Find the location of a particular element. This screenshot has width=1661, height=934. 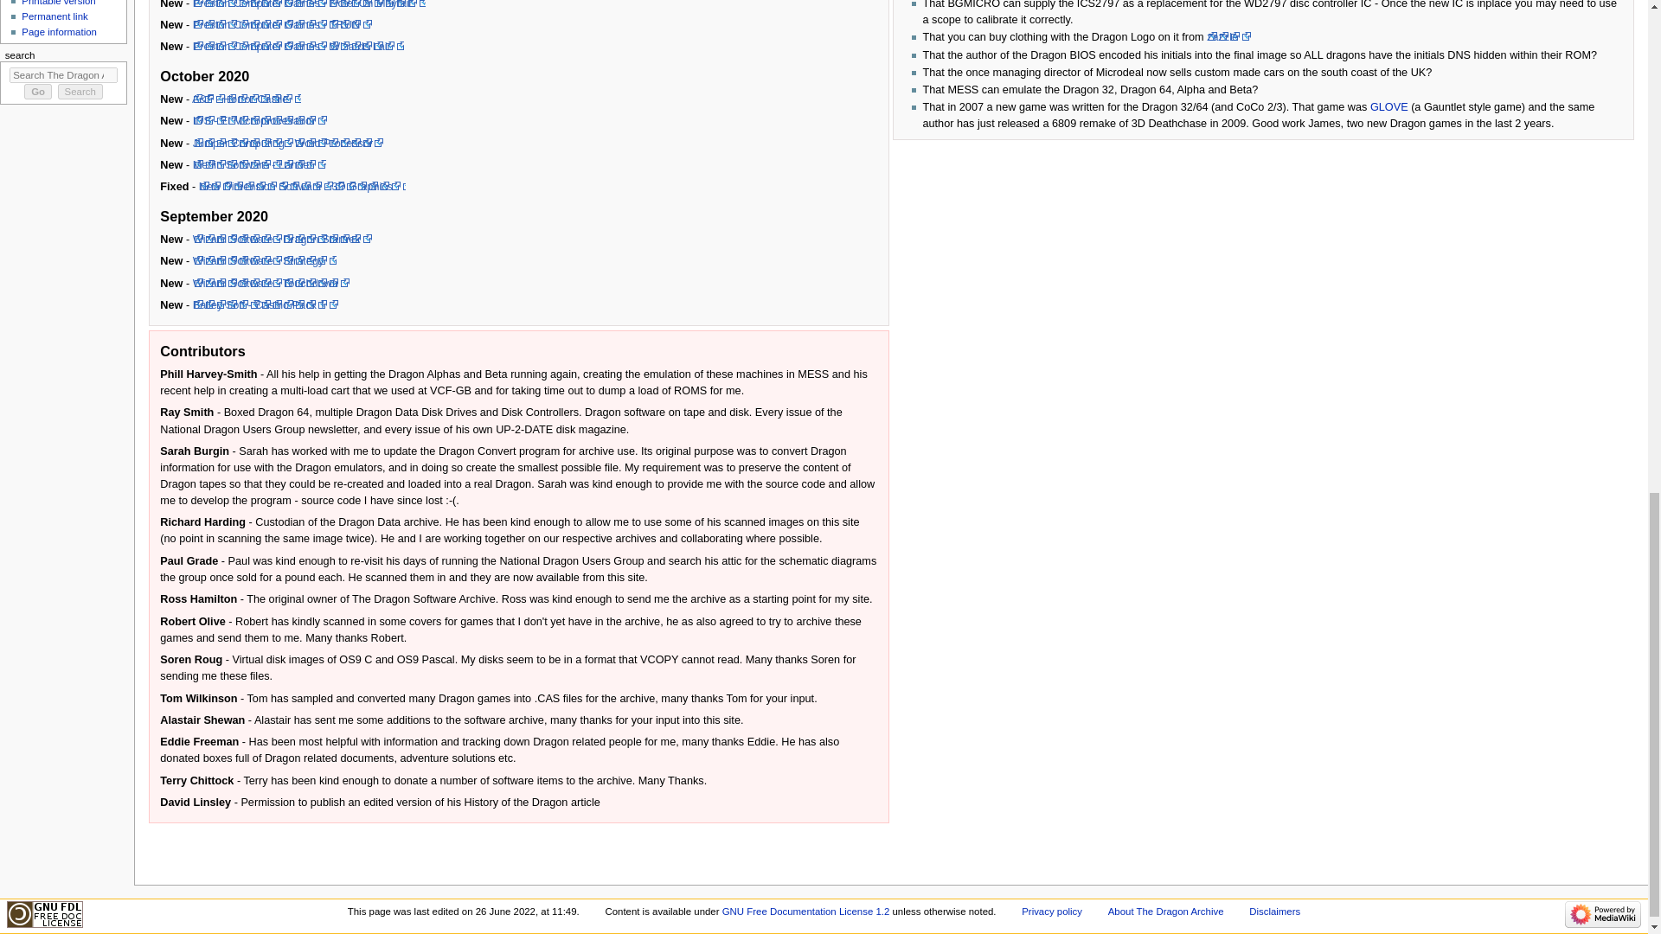

Search is located at coordinates (80, 92).